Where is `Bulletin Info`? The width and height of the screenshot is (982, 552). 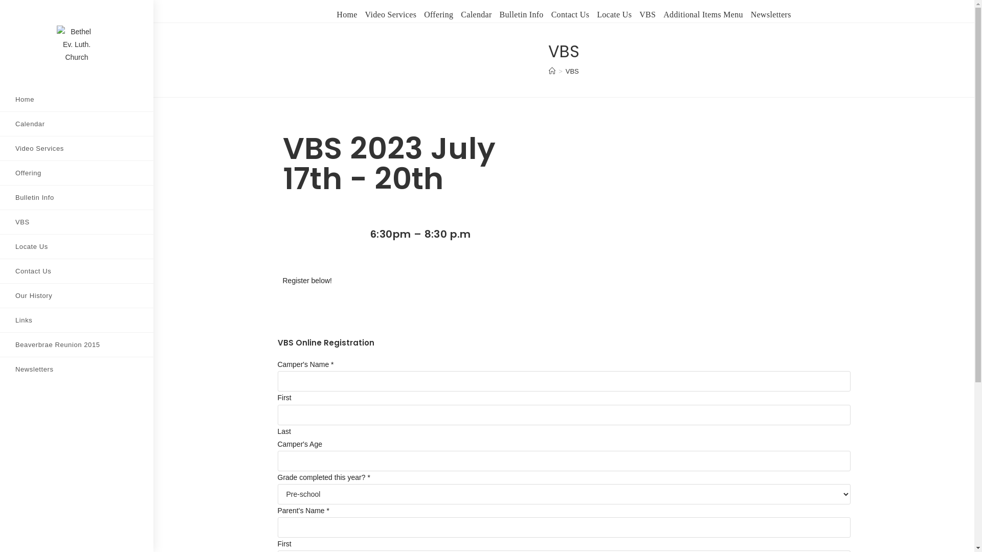 Bulletin Info is located at coordinates (522, 15).